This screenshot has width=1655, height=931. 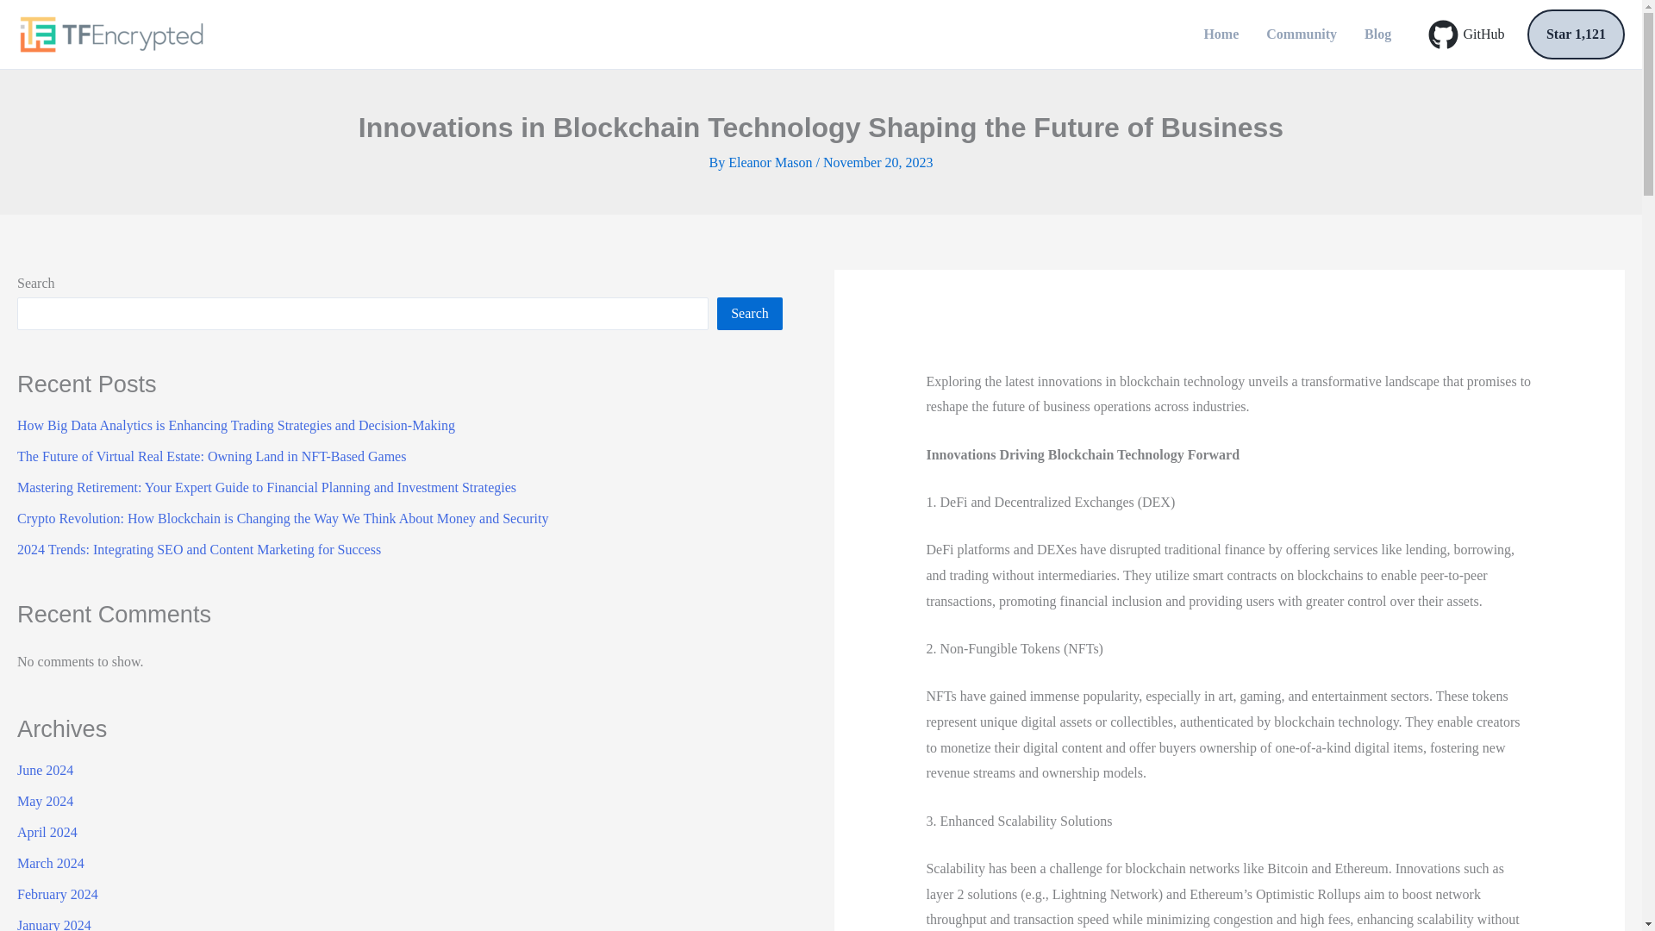 I want to click on May 2024, so click(x=45, y=802).